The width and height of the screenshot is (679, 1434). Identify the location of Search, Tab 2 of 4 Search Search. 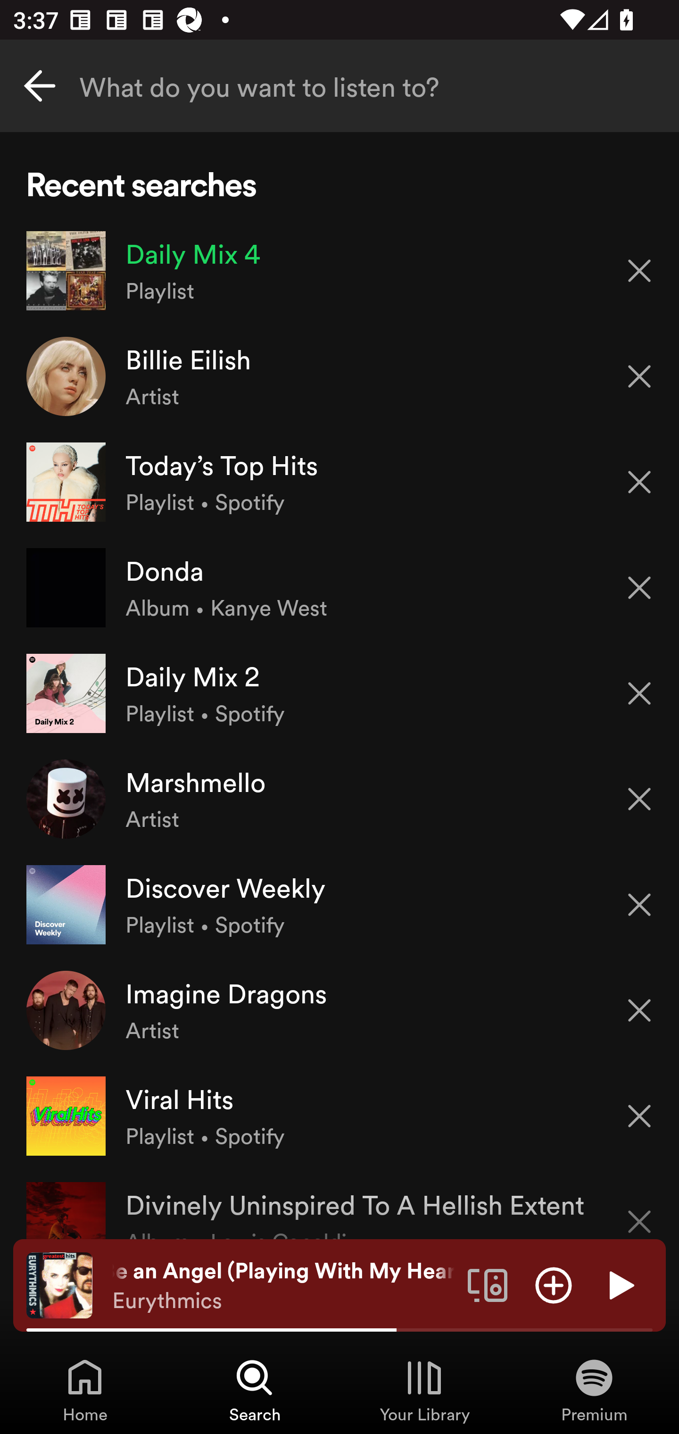
(255, 1390).